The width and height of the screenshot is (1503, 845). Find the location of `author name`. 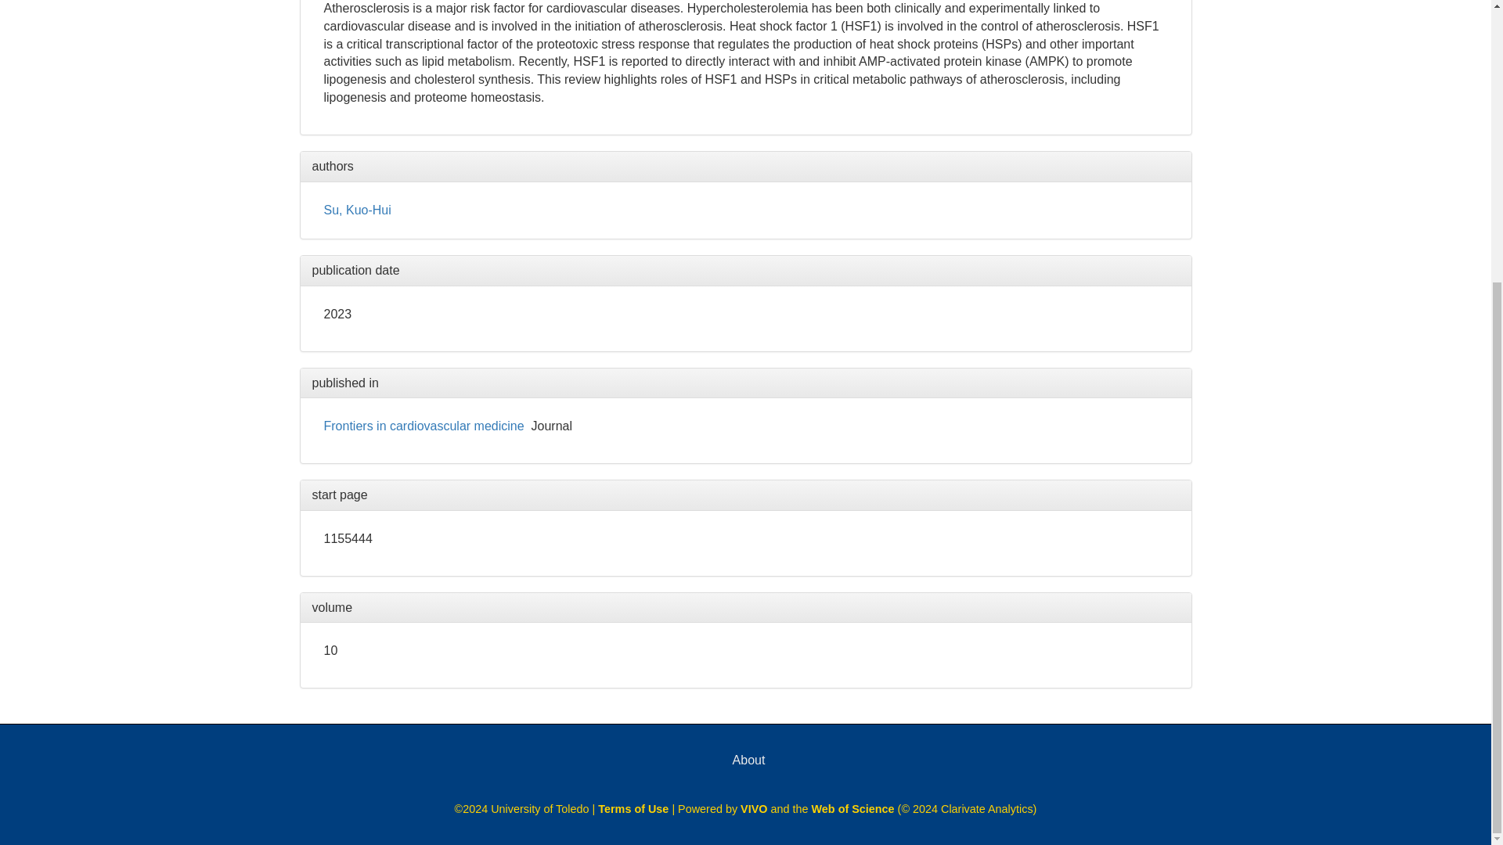

author name is located at coordinates (357, 210).